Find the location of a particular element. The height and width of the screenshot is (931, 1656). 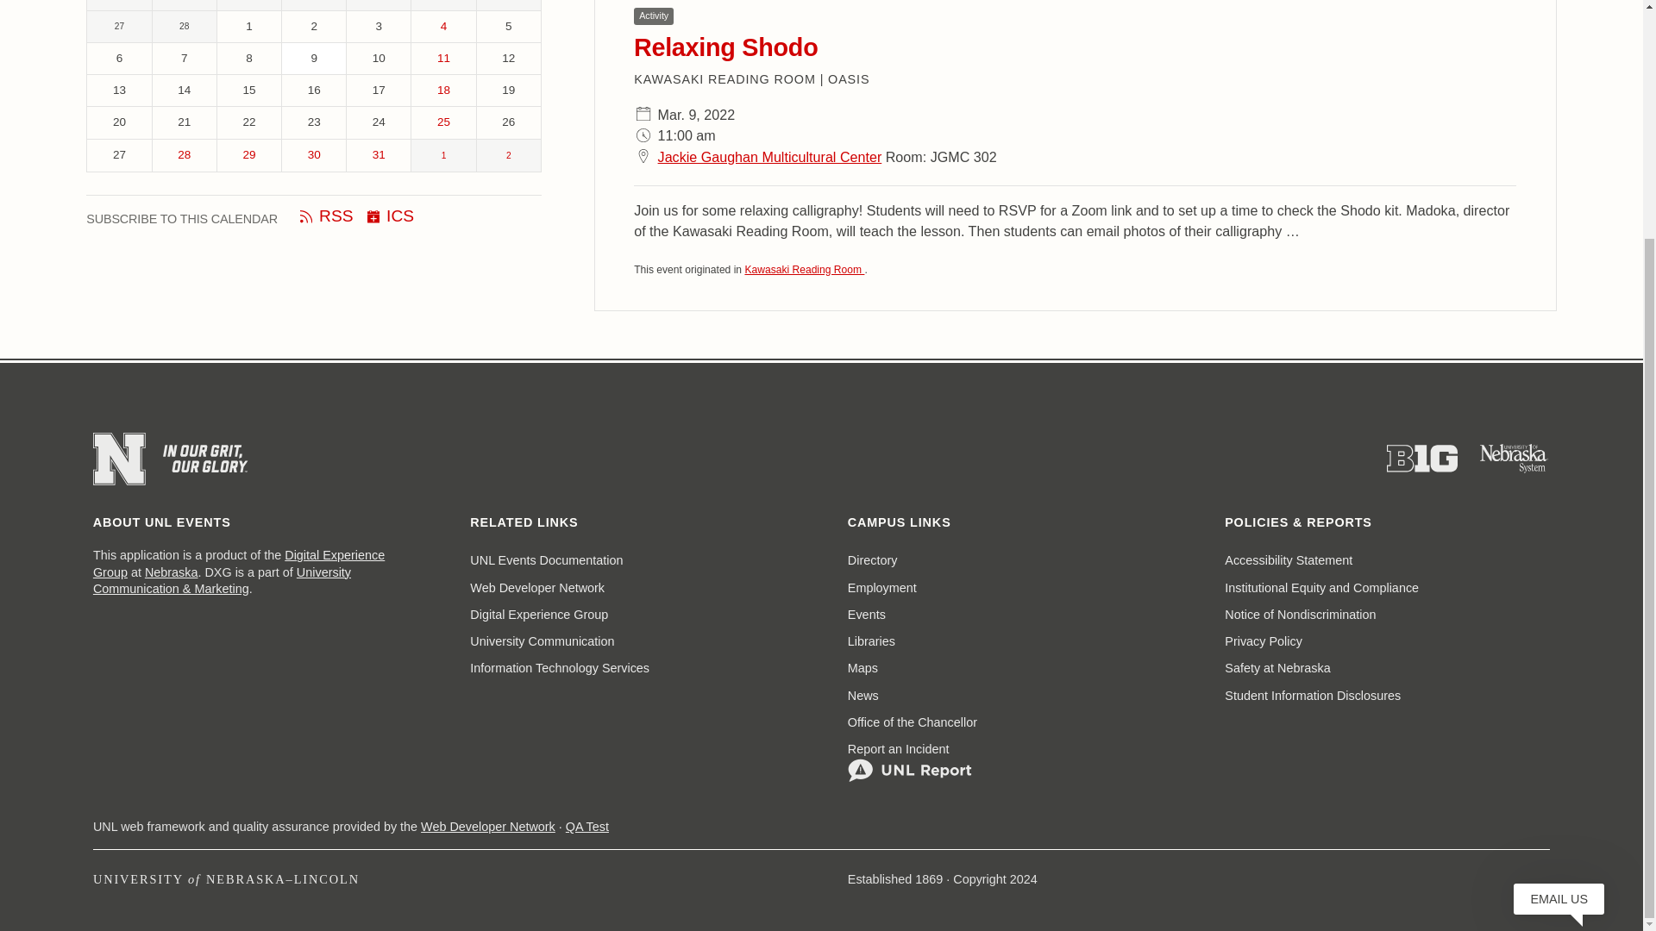

30 is located at coordinates (314, 155).